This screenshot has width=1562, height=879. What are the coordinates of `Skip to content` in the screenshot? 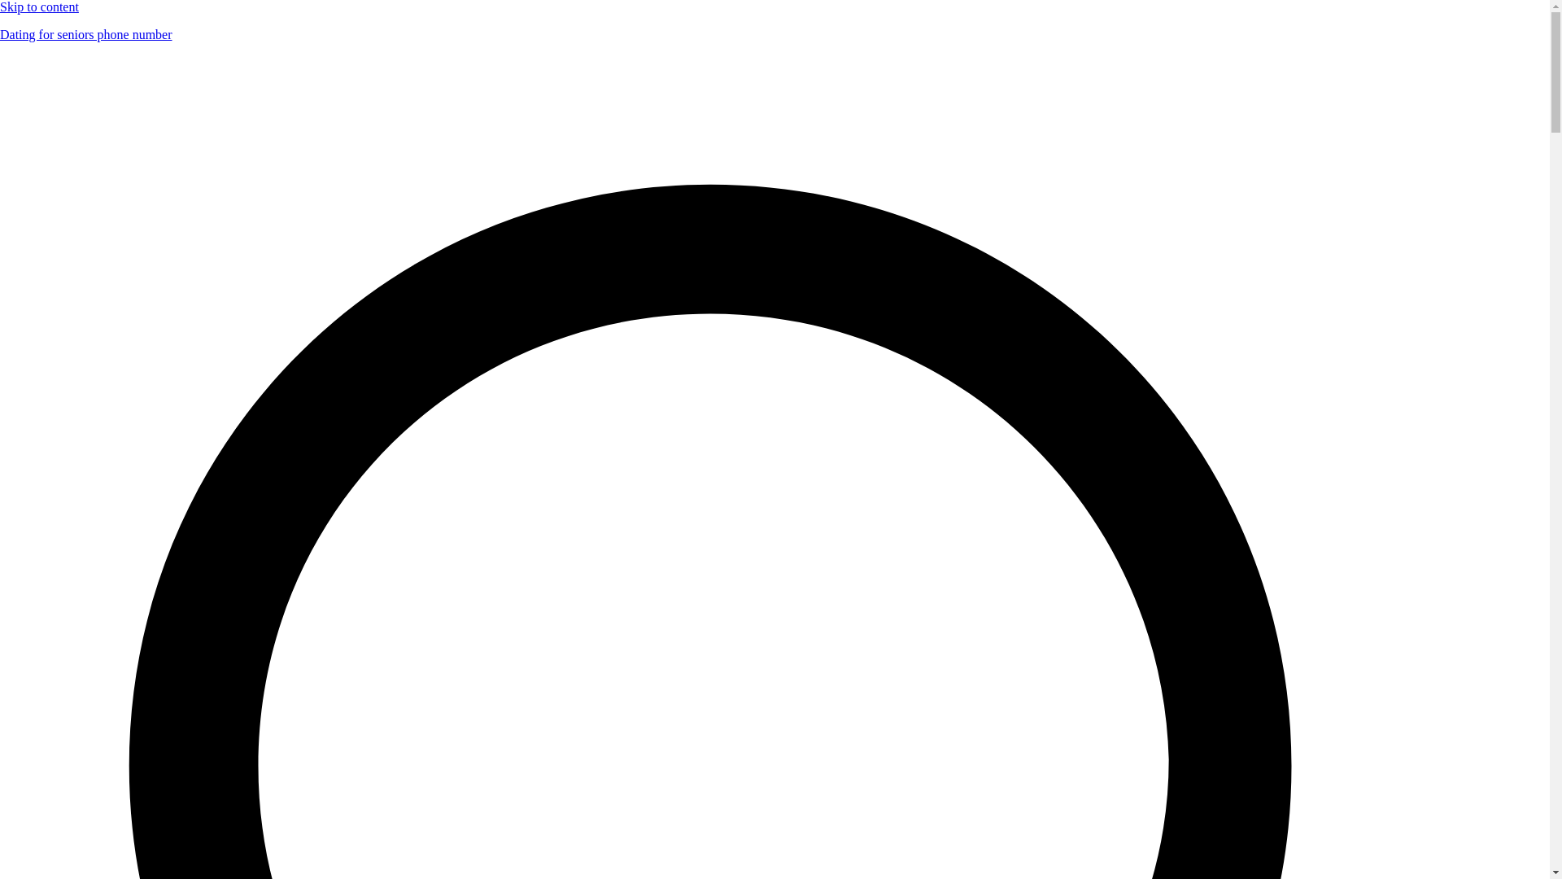 It's located at (39, 7).